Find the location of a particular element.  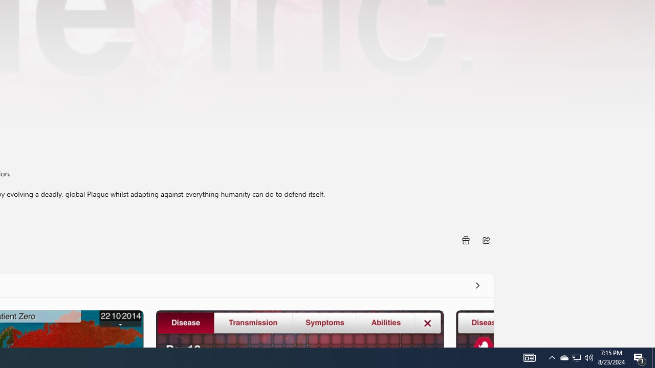

See all is located at coordinates (477, 285).